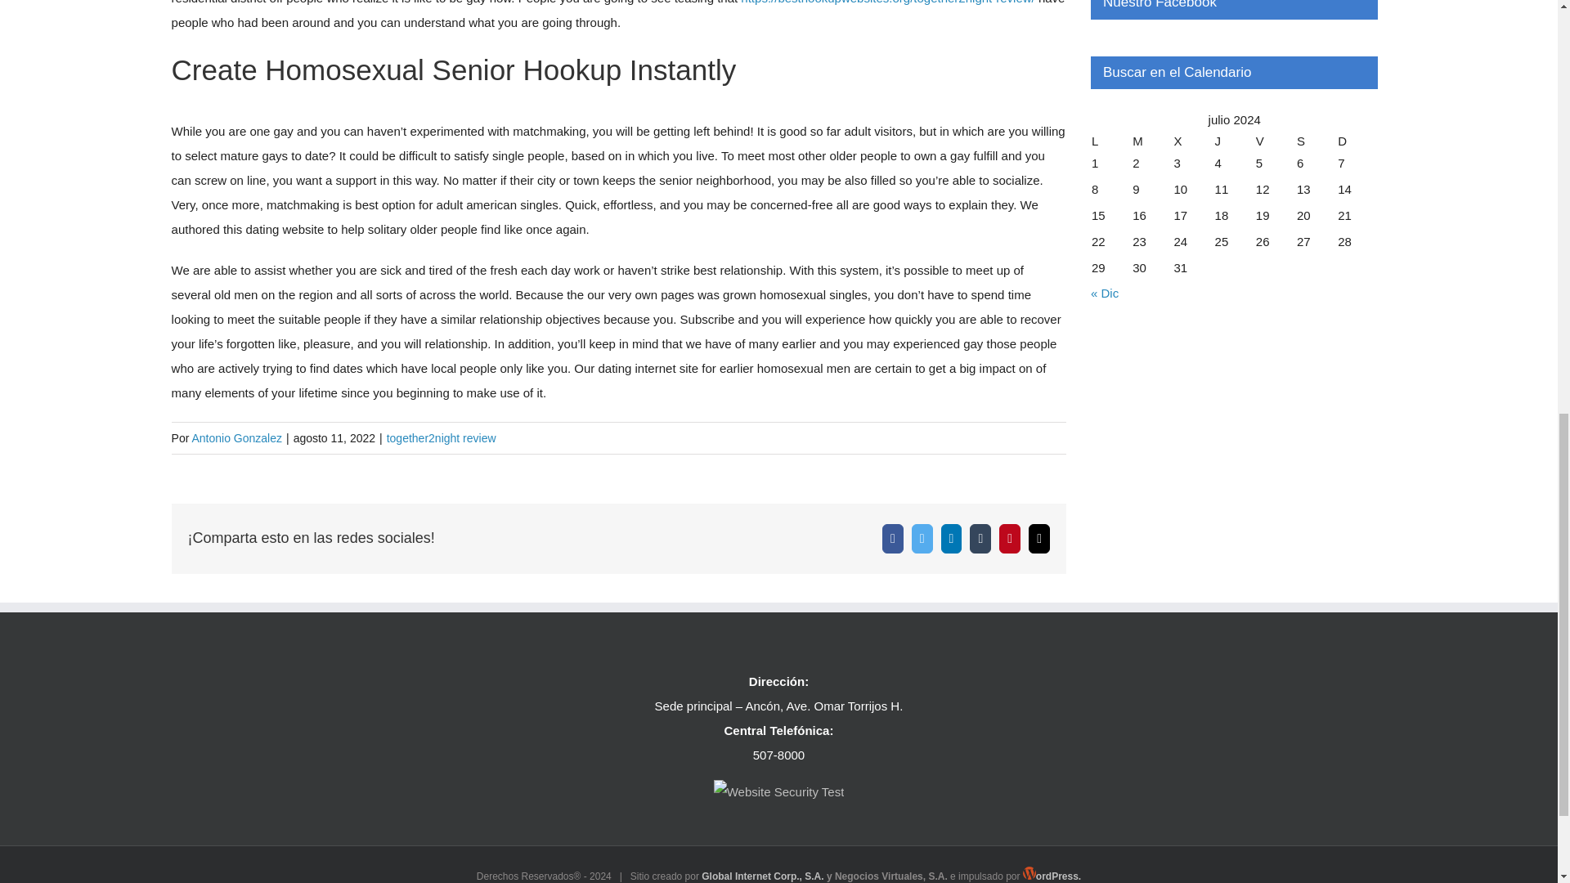 The width and height of the screenshot is (1570, 883). Describe the element at coordinates (1052, 876) in the screenshot. I see `ordPress.` at that location.